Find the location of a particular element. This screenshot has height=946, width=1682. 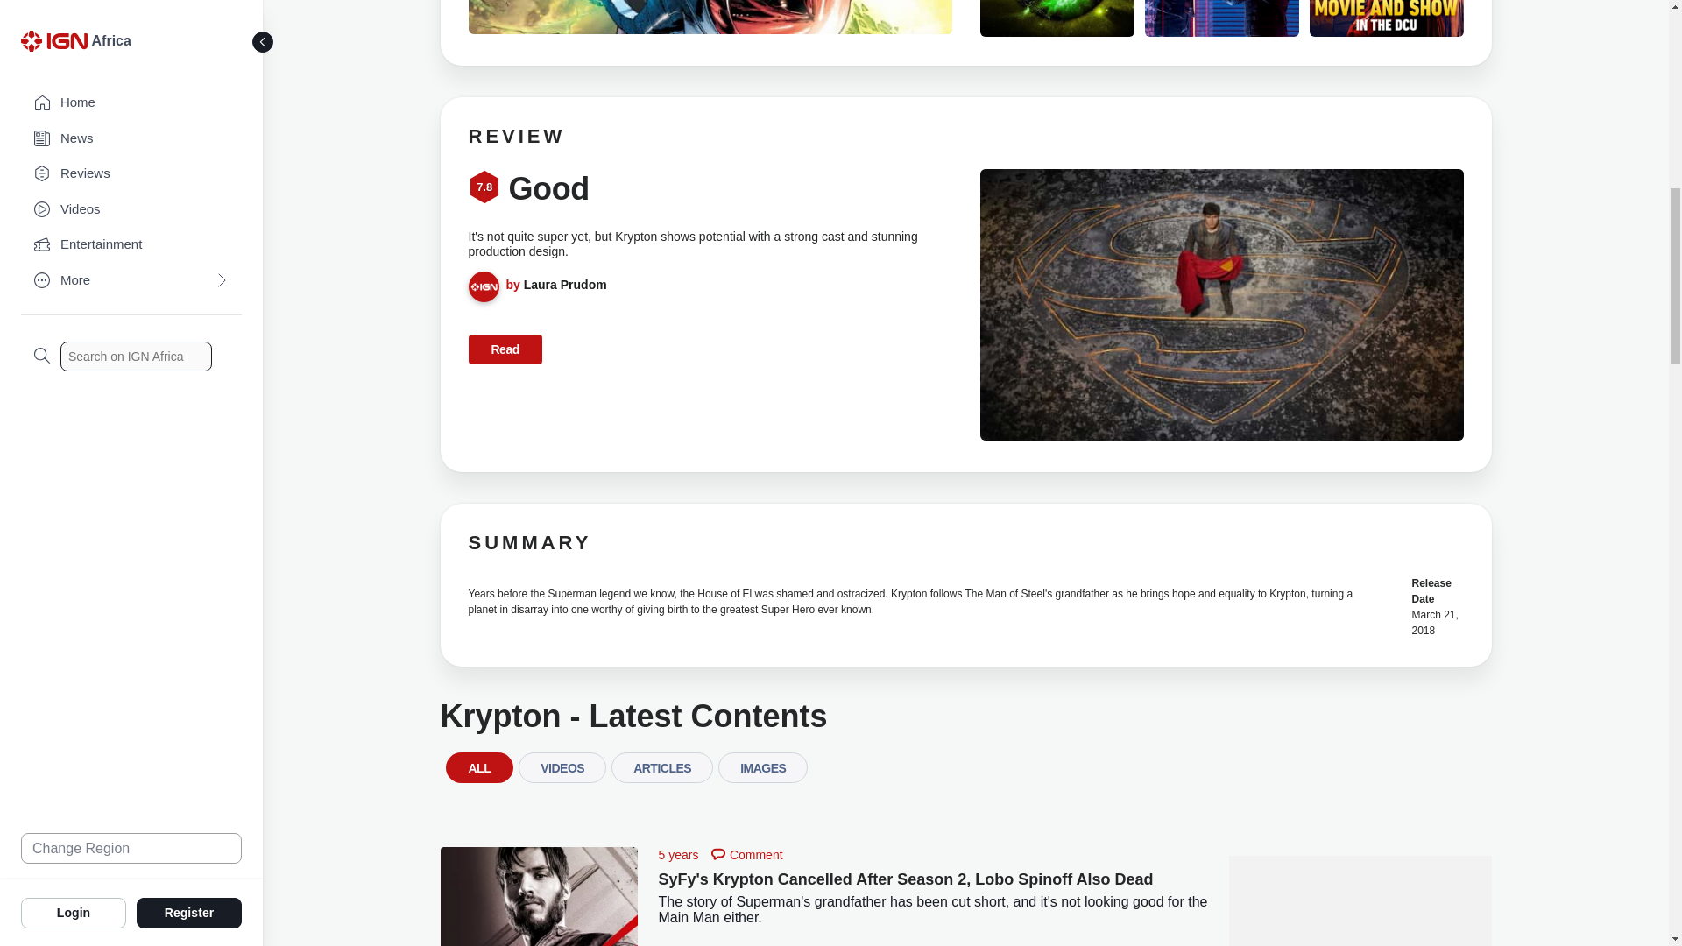

Laura Prudom is located at coordinates (565, 284).